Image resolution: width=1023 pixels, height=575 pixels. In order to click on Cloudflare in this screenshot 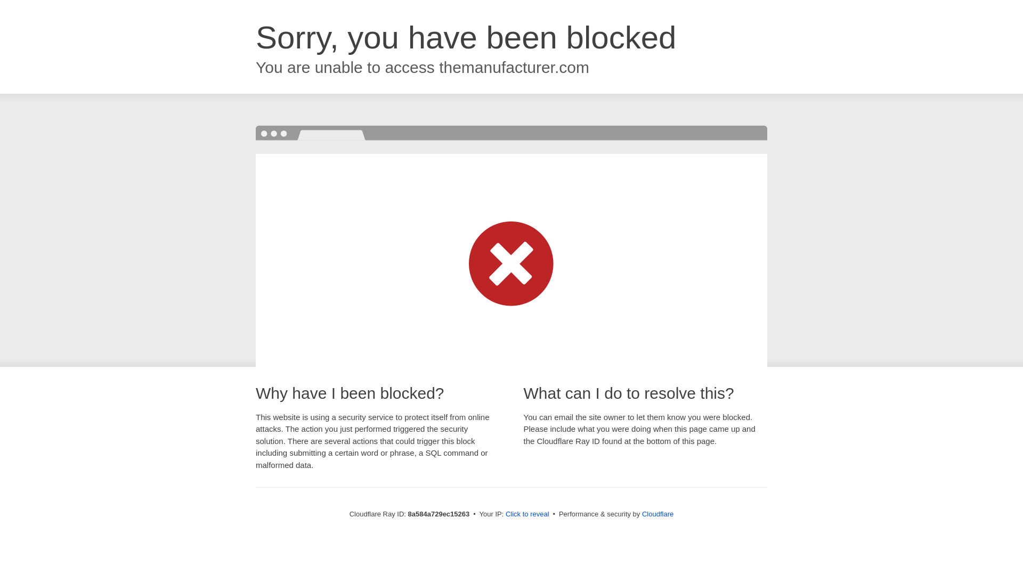, I will do `click(657, 514)`.